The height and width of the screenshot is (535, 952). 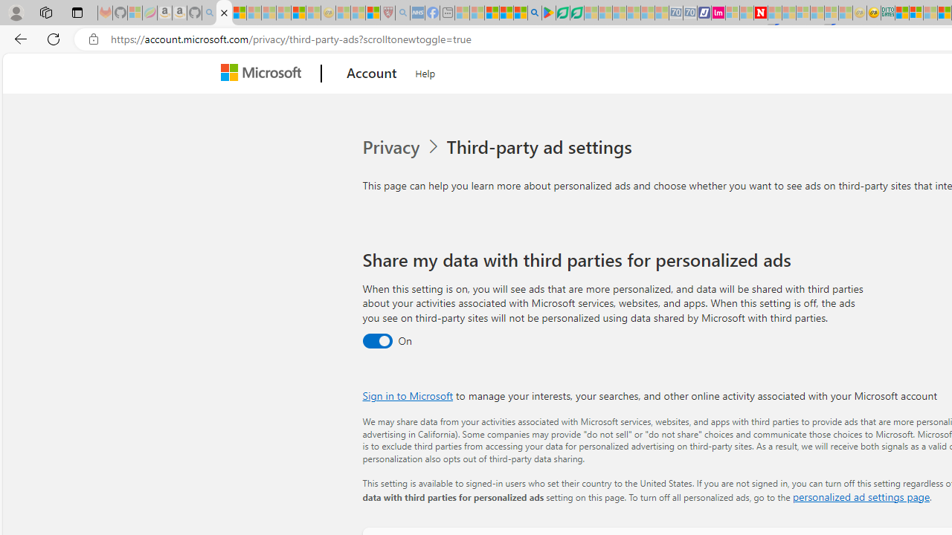 What do you see at coordinates (506, 13) in the screenshot?
I see `Pets - MSN` at bounding box center [506, 13].